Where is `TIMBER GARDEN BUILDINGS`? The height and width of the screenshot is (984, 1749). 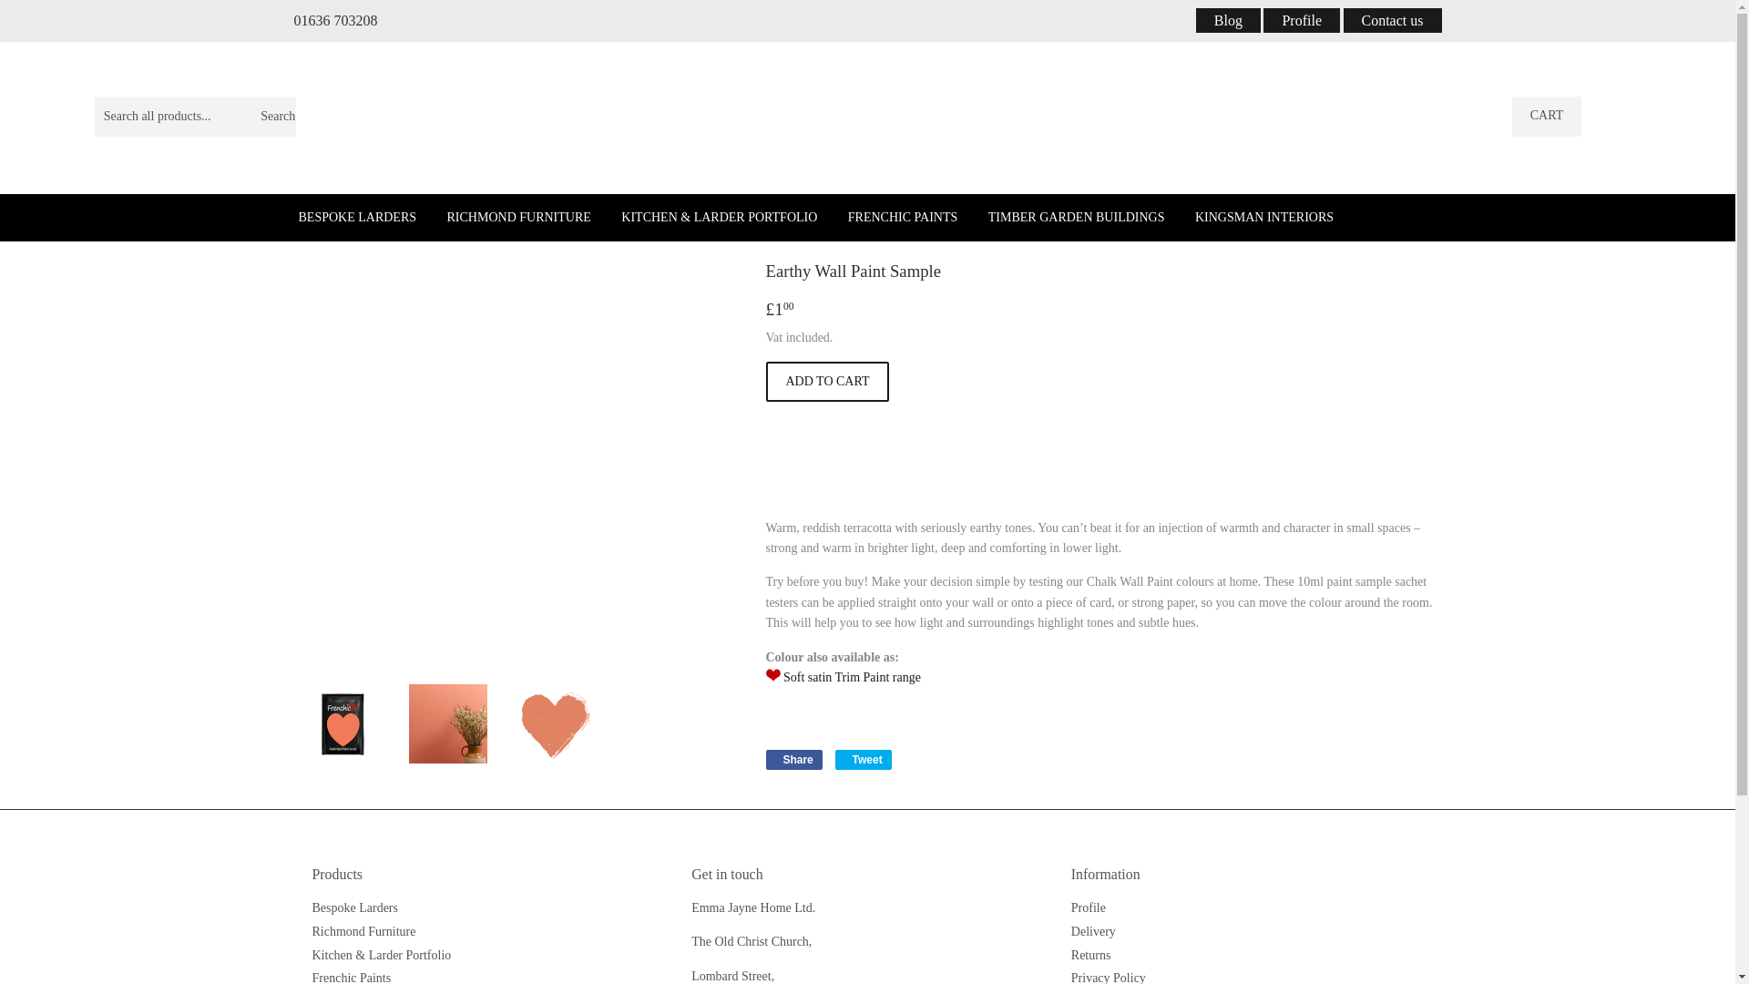
TIMBER GARDEN BUILDINGS is located at coordinates (1077, 217).